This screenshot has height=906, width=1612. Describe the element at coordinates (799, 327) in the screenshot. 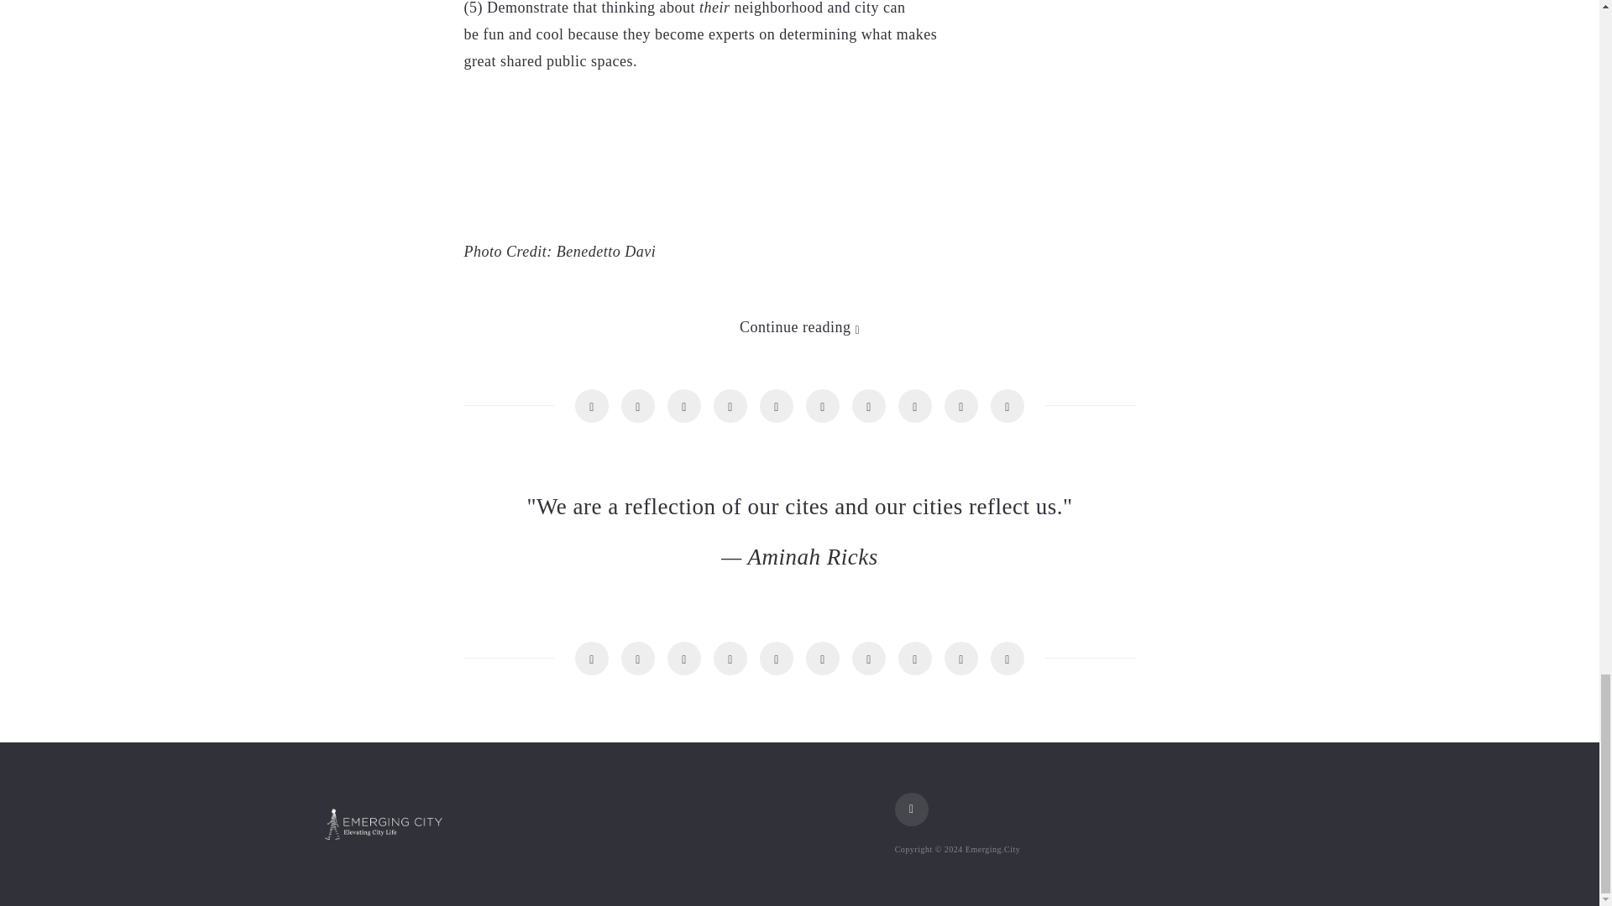

I see `Continue reading` at that location.